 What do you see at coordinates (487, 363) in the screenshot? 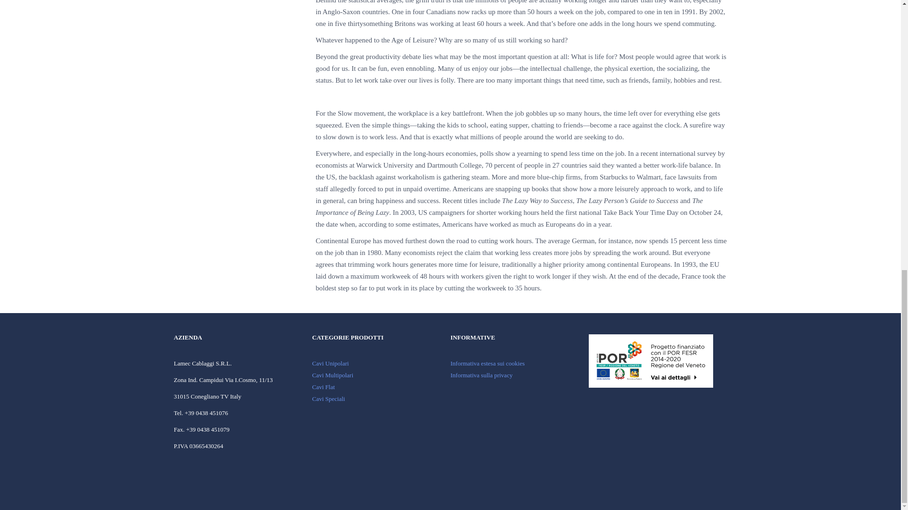
I see `Informativa estesa sui cookies` at bounding box center [487, 363].